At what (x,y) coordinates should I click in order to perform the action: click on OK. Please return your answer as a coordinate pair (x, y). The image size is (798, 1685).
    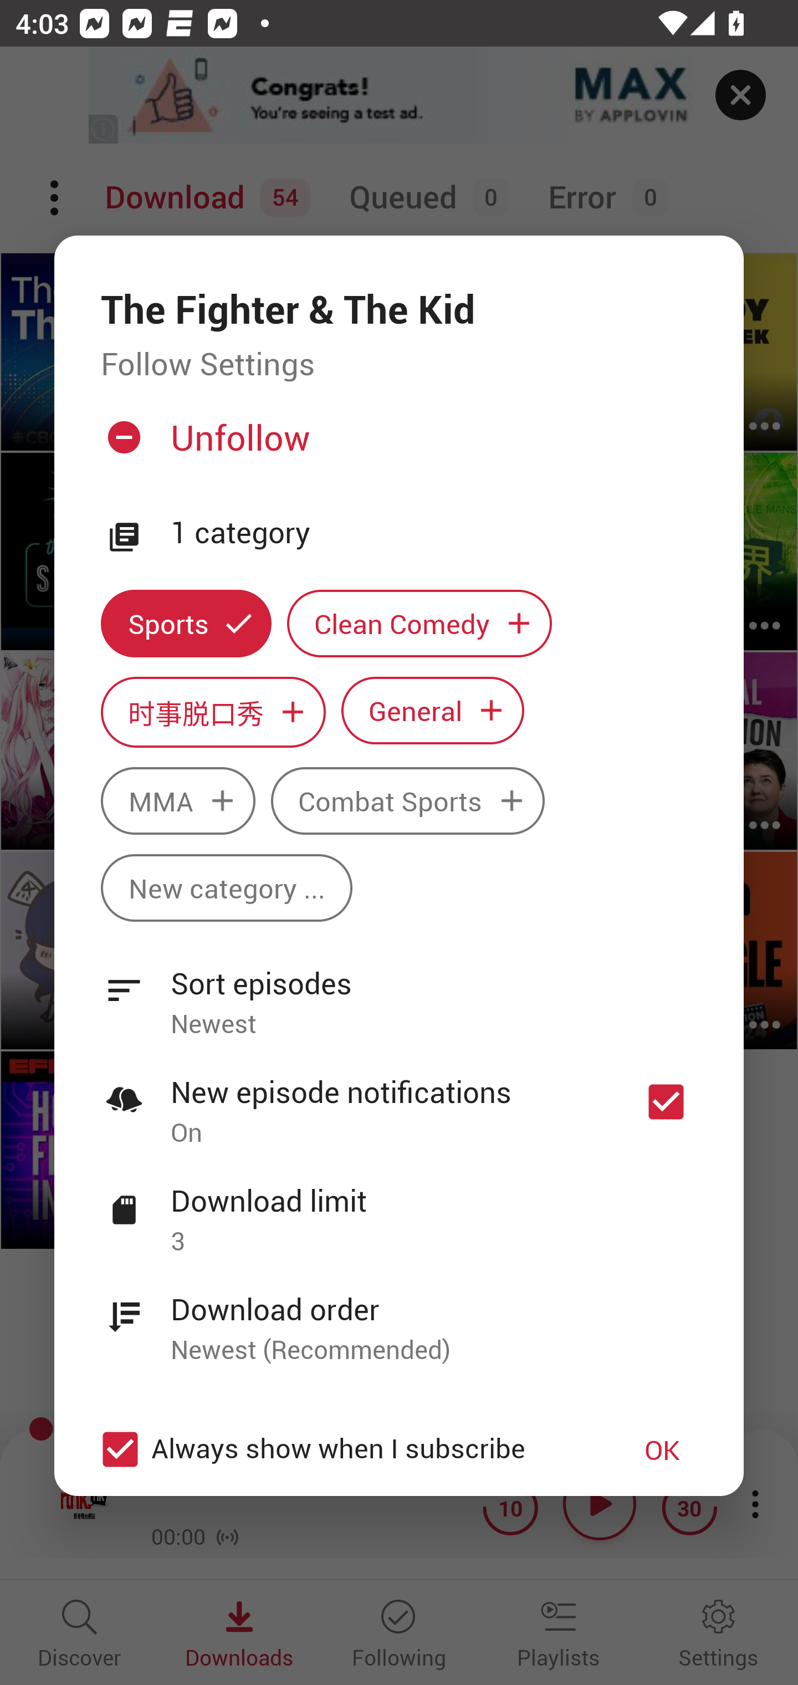
    Looking at the image, I should click on (662, 1450).